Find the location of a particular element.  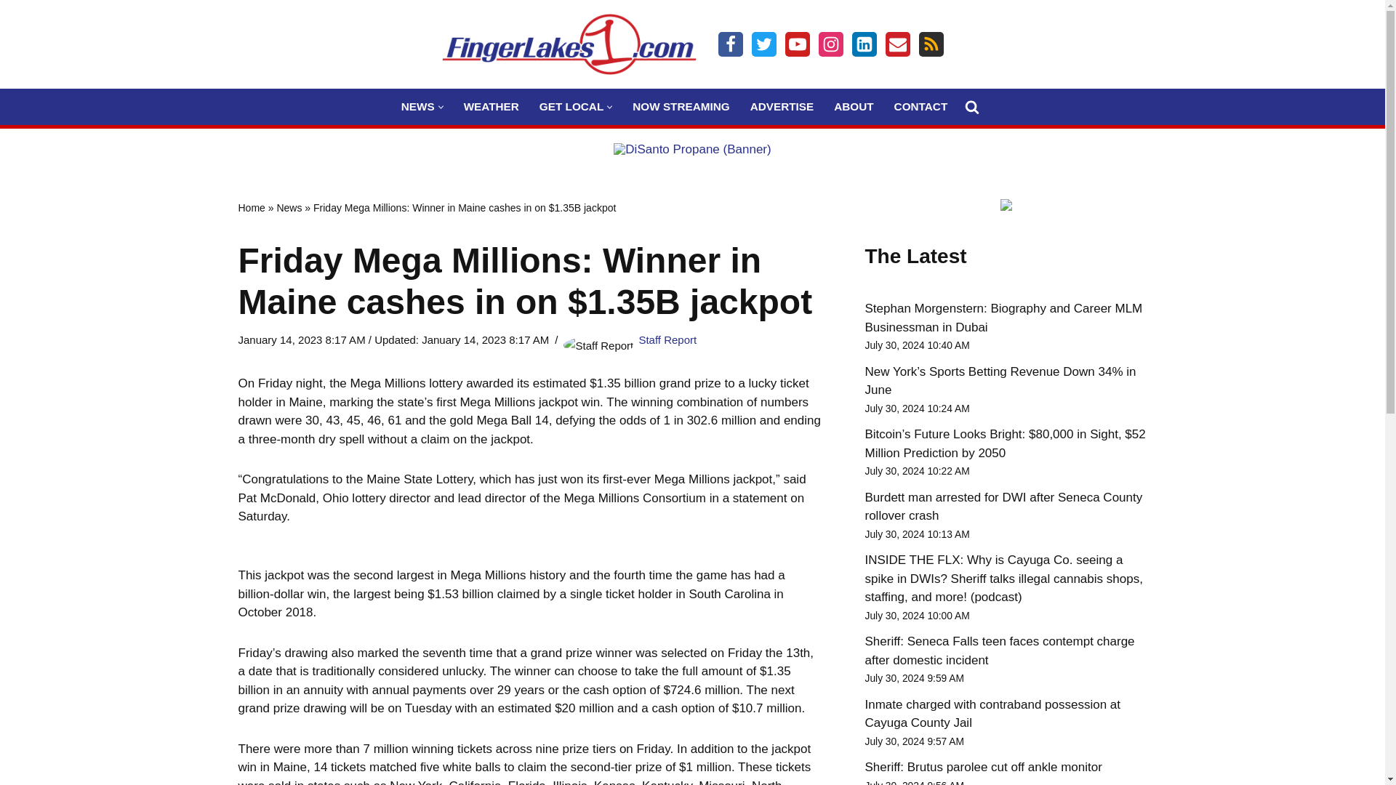

NEWS is located at coordinates (417, 106).